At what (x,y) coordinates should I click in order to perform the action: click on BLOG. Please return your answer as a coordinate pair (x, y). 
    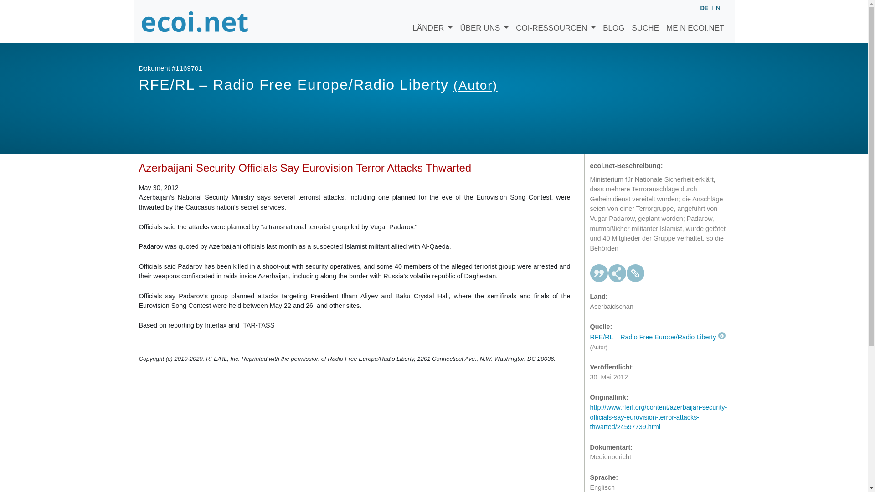
    Looking at the image, I should click on (613, 21).